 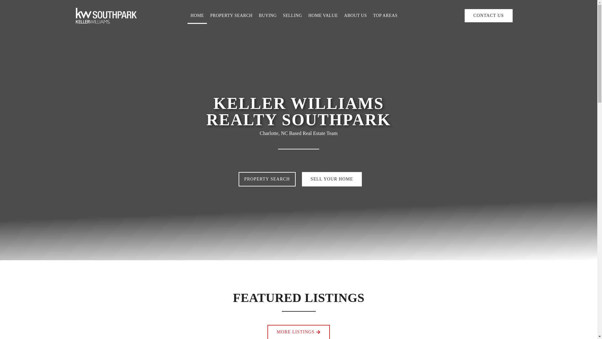 I want to click on SELL YOUR HOME, so click(x=331, y=179).